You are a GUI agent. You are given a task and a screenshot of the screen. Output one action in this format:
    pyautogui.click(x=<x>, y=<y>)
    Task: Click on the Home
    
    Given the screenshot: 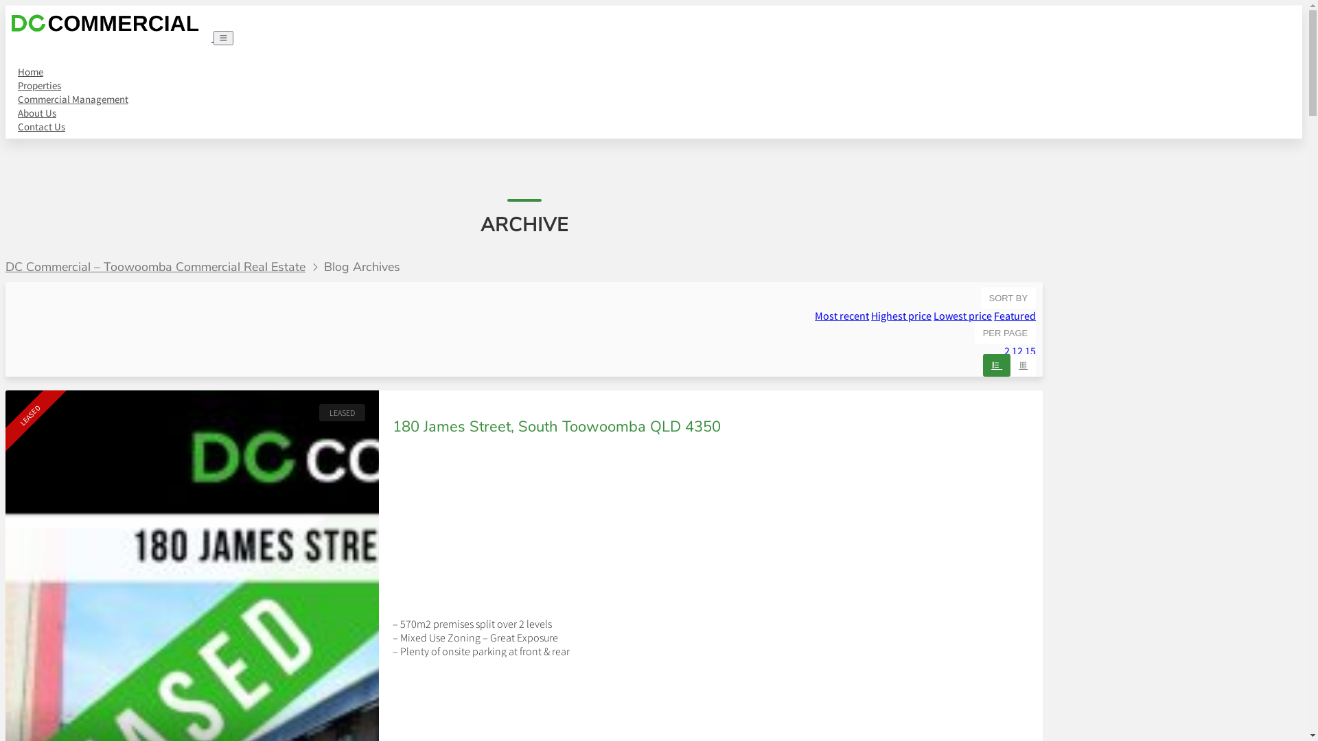 What is the action you would take?
    pyautogui.click(x=30, y=71)
    